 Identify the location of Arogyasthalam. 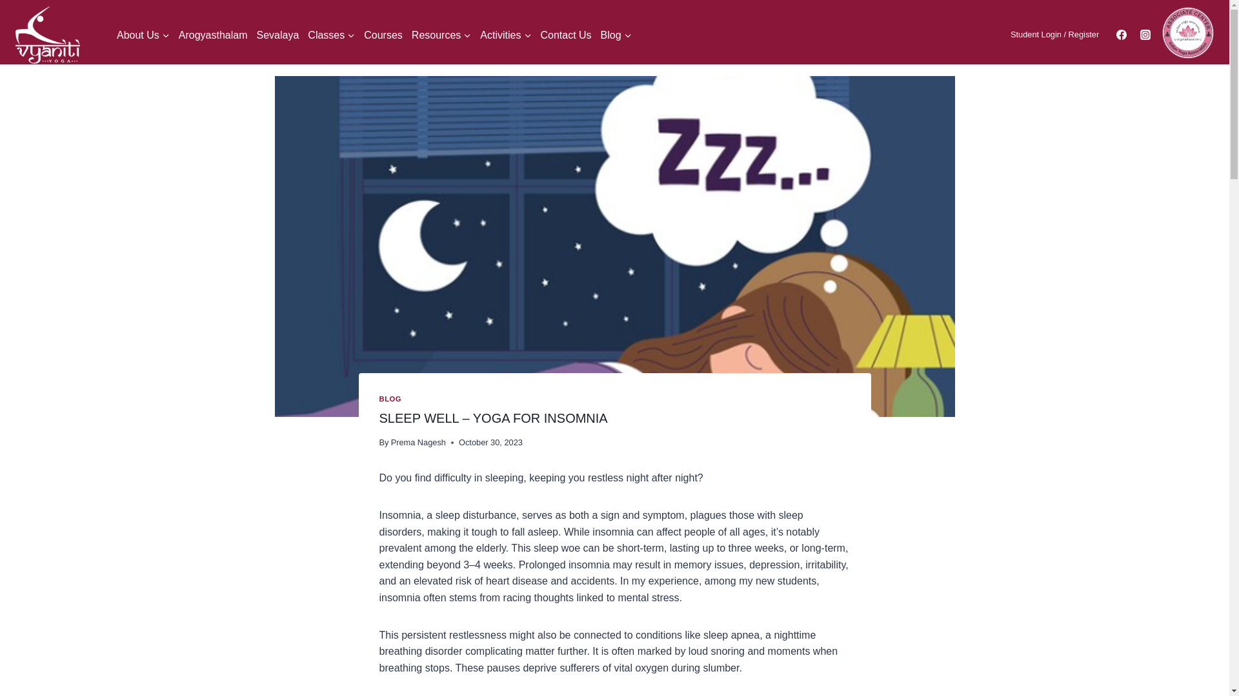
(213, 35).